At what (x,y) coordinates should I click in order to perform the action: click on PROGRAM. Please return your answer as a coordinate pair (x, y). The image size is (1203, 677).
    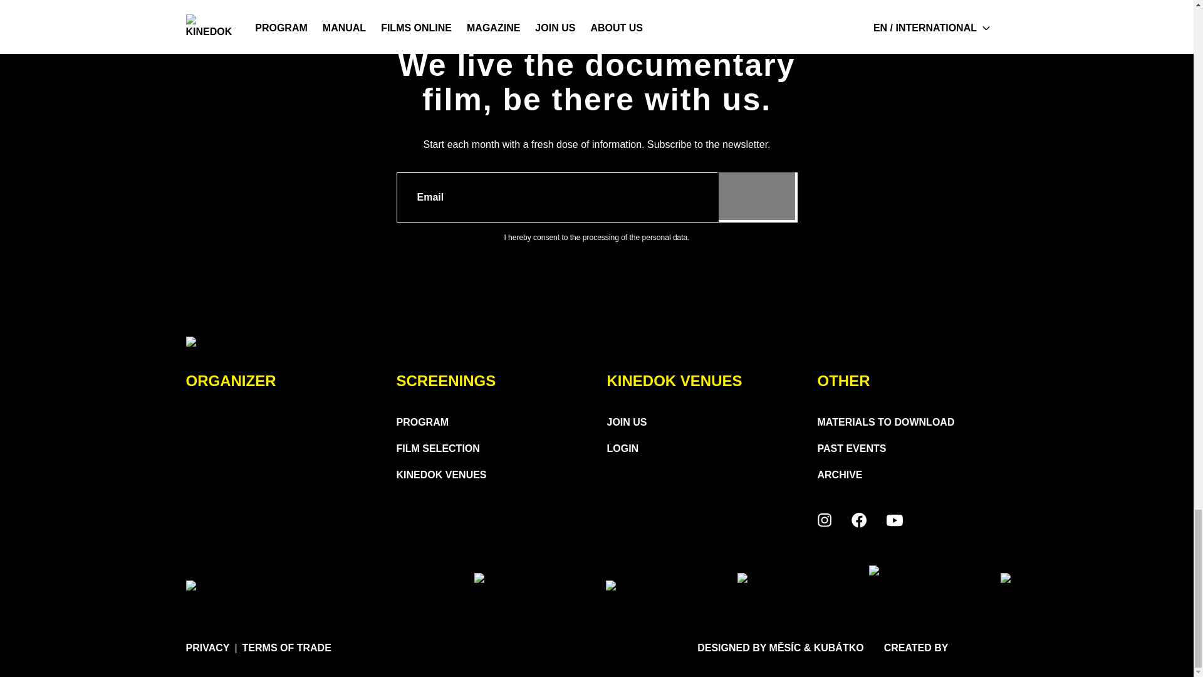
    Looking at the image, I should click on (422, 422).